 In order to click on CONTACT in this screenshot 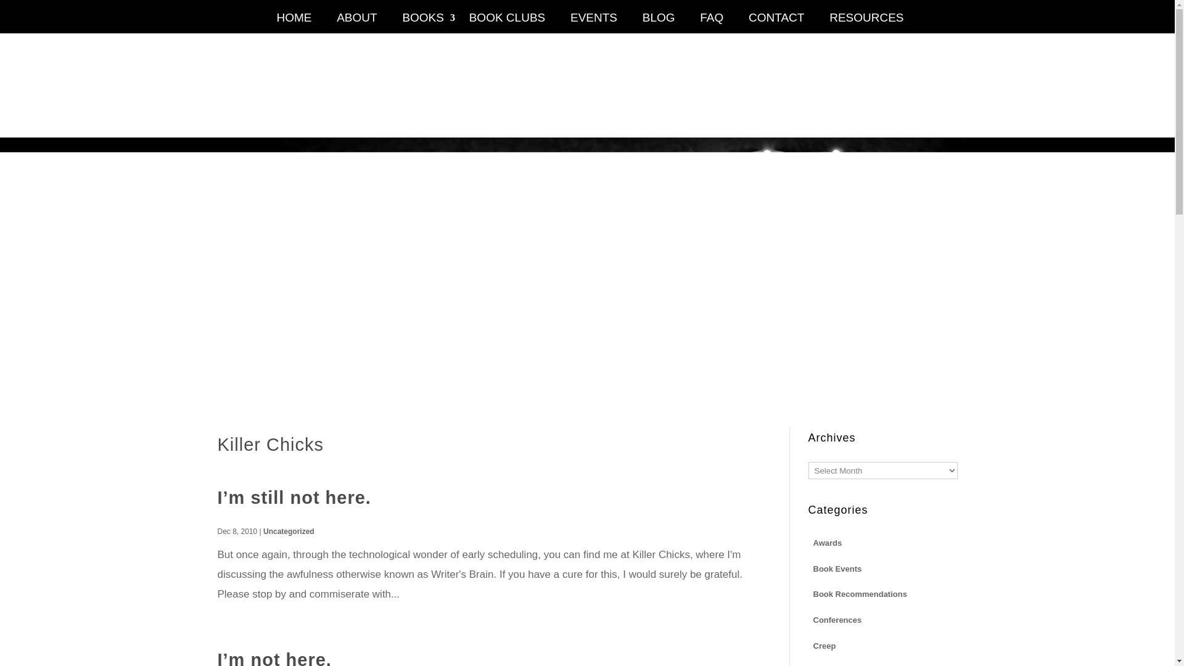, I will do `click(776, 23)`.